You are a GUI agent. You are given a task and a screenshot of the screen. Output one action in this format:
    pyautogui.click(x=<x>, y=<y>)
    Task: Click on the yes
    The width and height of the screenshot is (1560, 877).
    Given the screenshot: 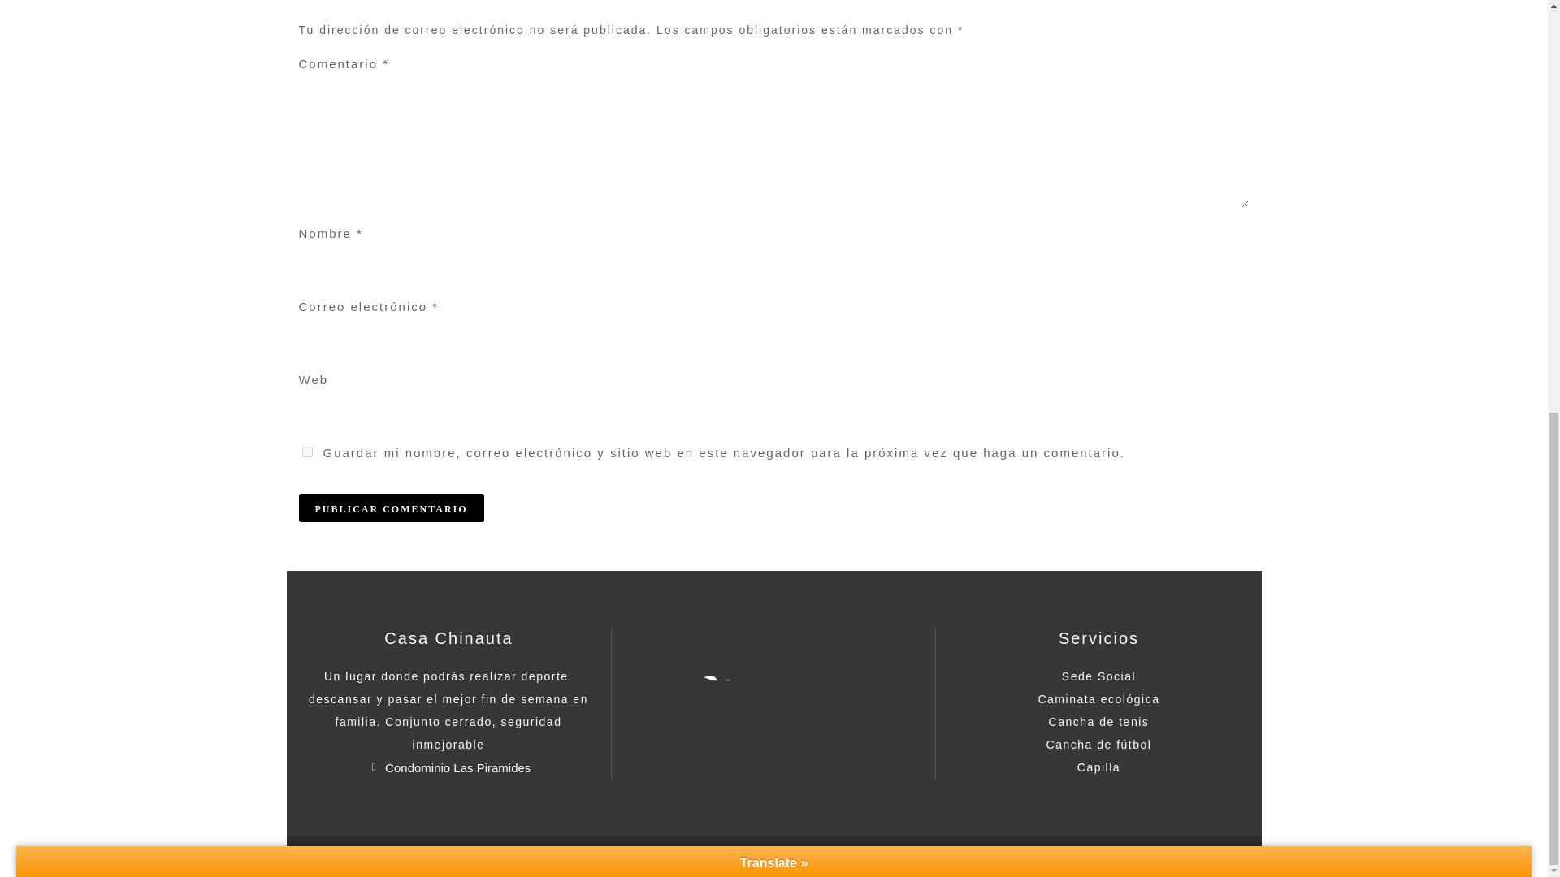 What is the action you would take?
    pyautogui.click(x=307, y=451)
    